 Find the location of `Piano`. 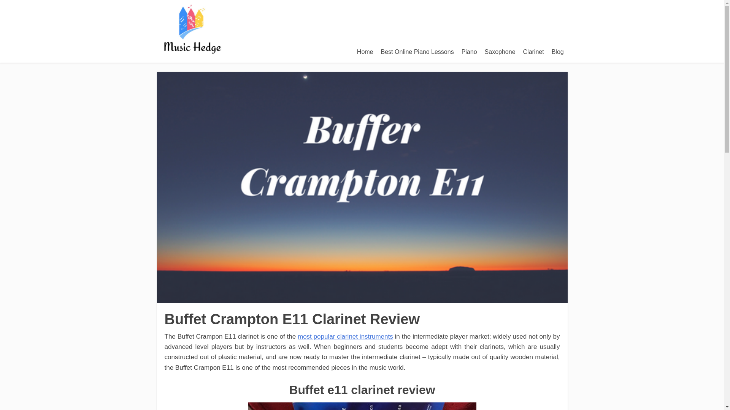

Piano is located at coordinates (469, 52).